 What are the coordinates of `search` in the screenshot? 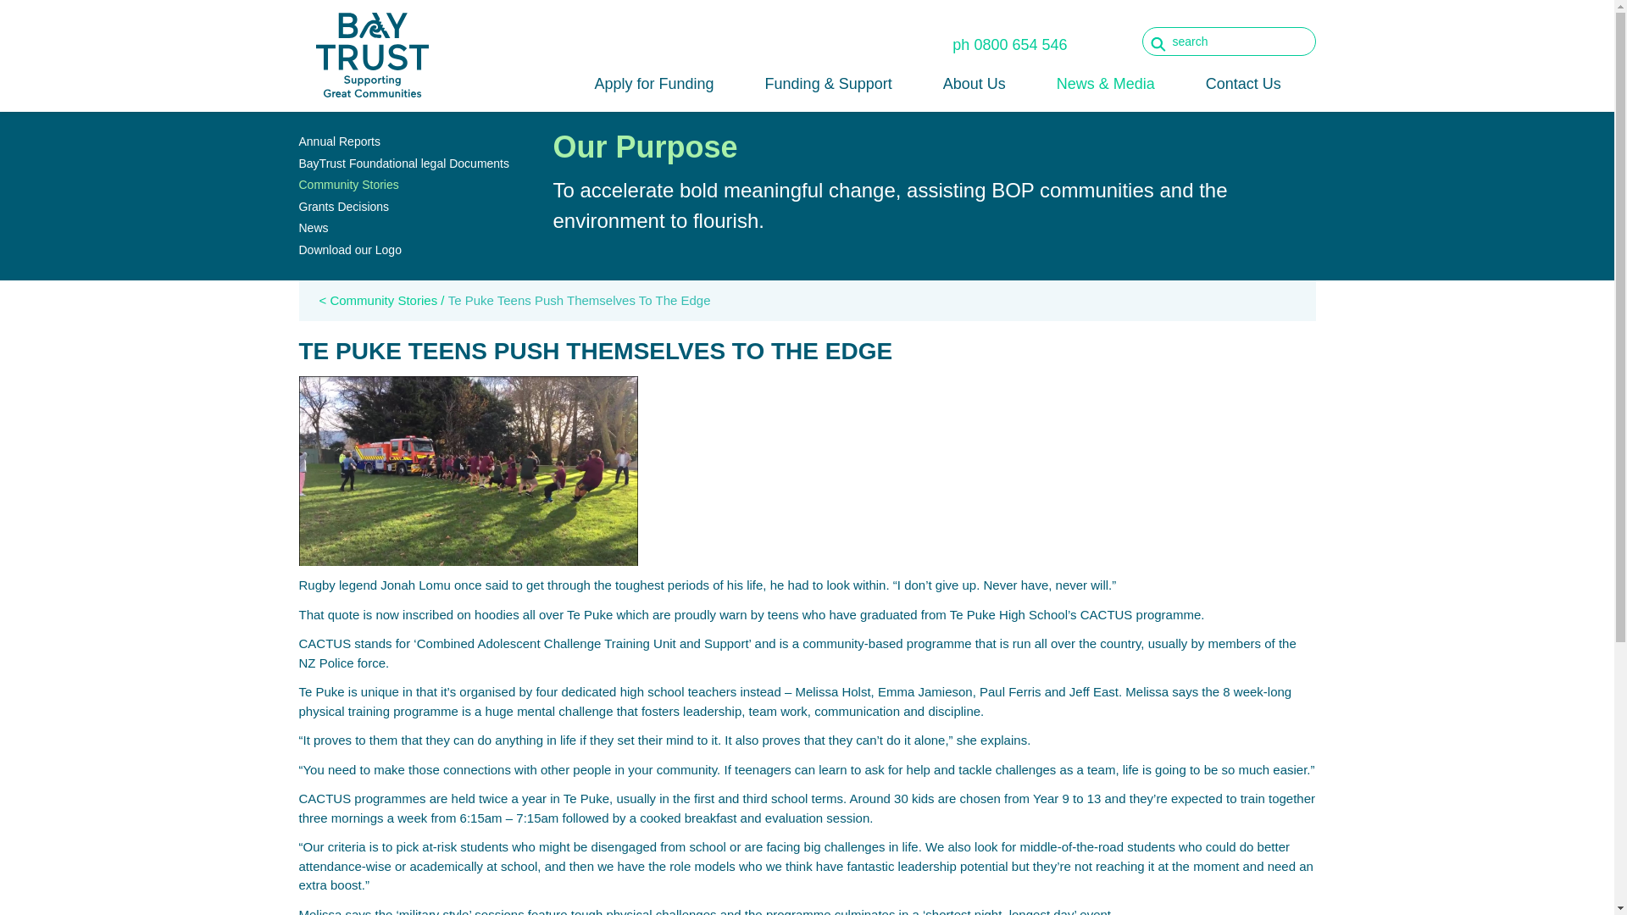 It's located at (1229, 41).